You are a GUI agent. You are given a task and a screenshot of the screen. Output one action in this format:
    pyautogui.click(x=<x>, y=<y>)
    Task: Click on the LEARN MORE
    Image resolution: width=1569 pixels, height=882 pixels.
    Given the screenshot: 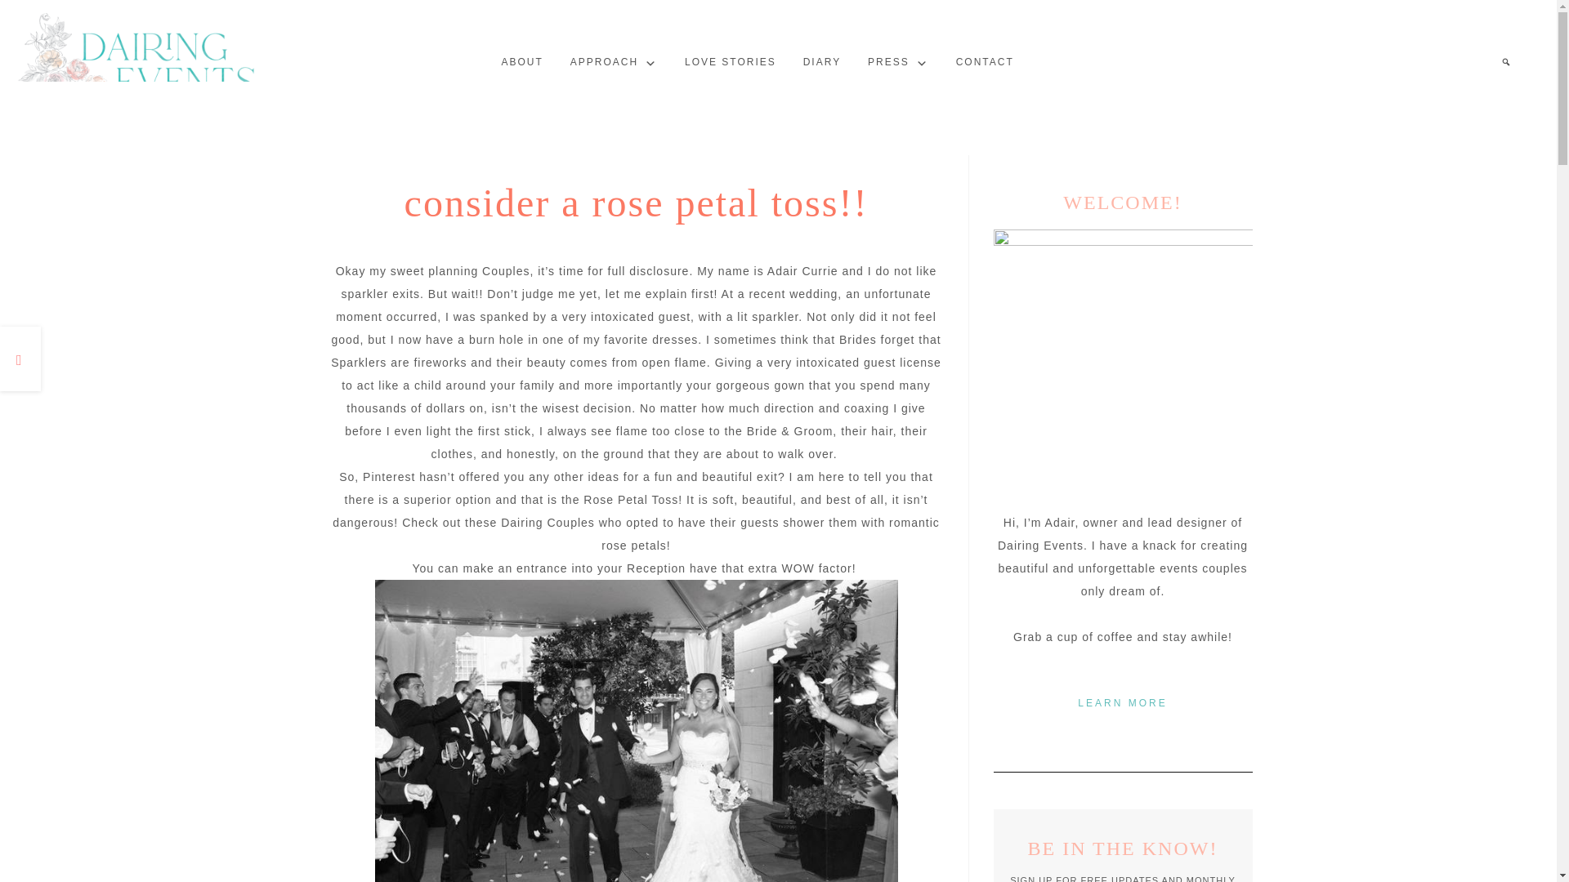 What is the action you would take?
    pyautogui.click(x=1122, y=702)
    